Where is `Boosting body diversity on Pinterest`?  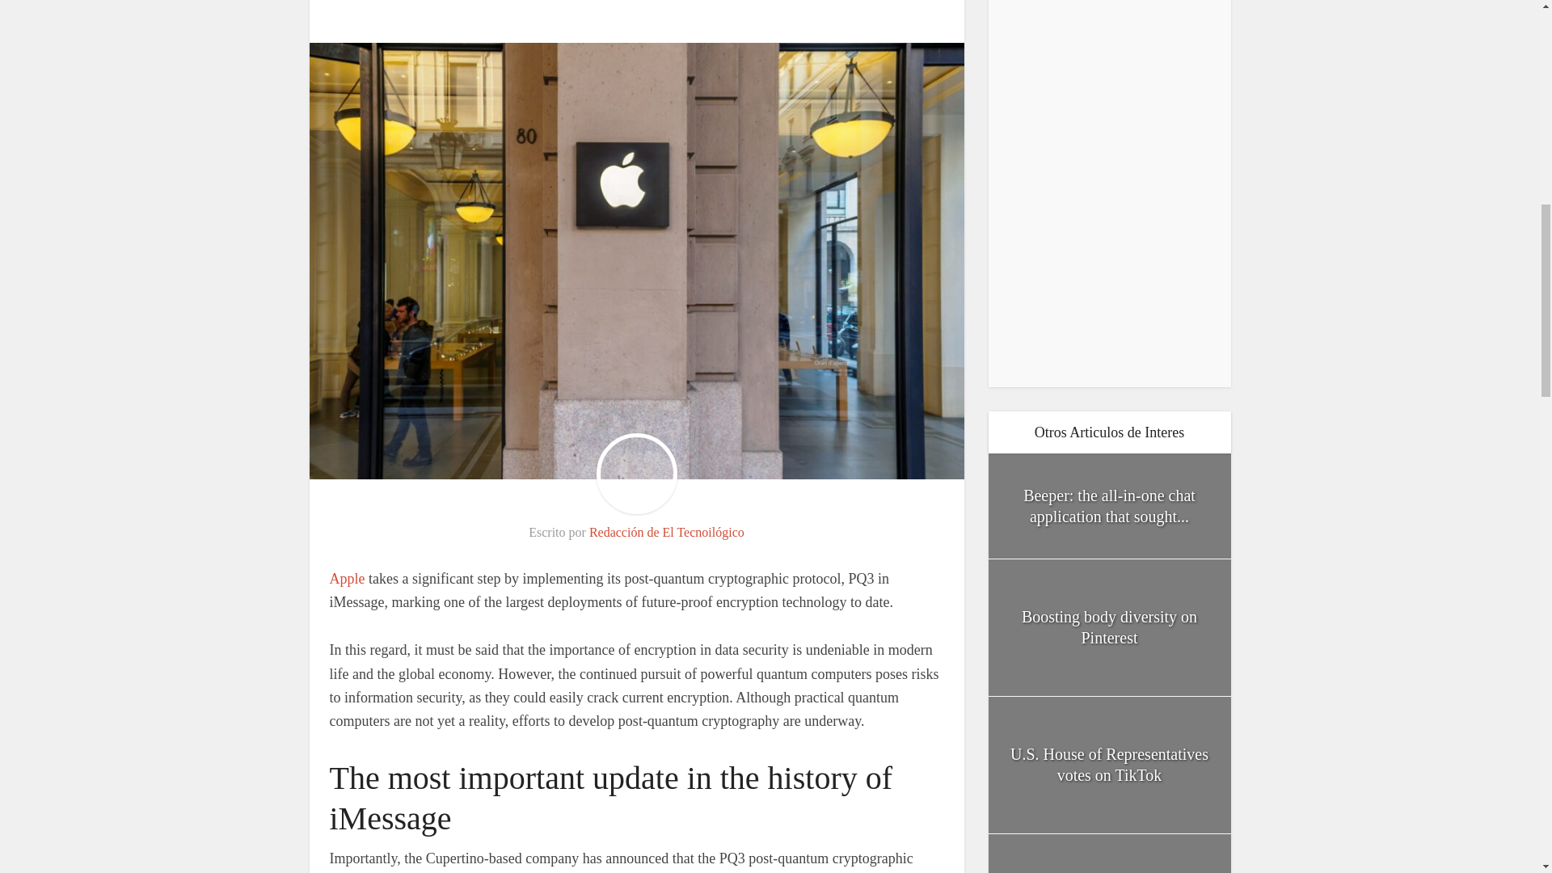
Boosting body diversity on Pinterest is located at coordinates (1109, 627).